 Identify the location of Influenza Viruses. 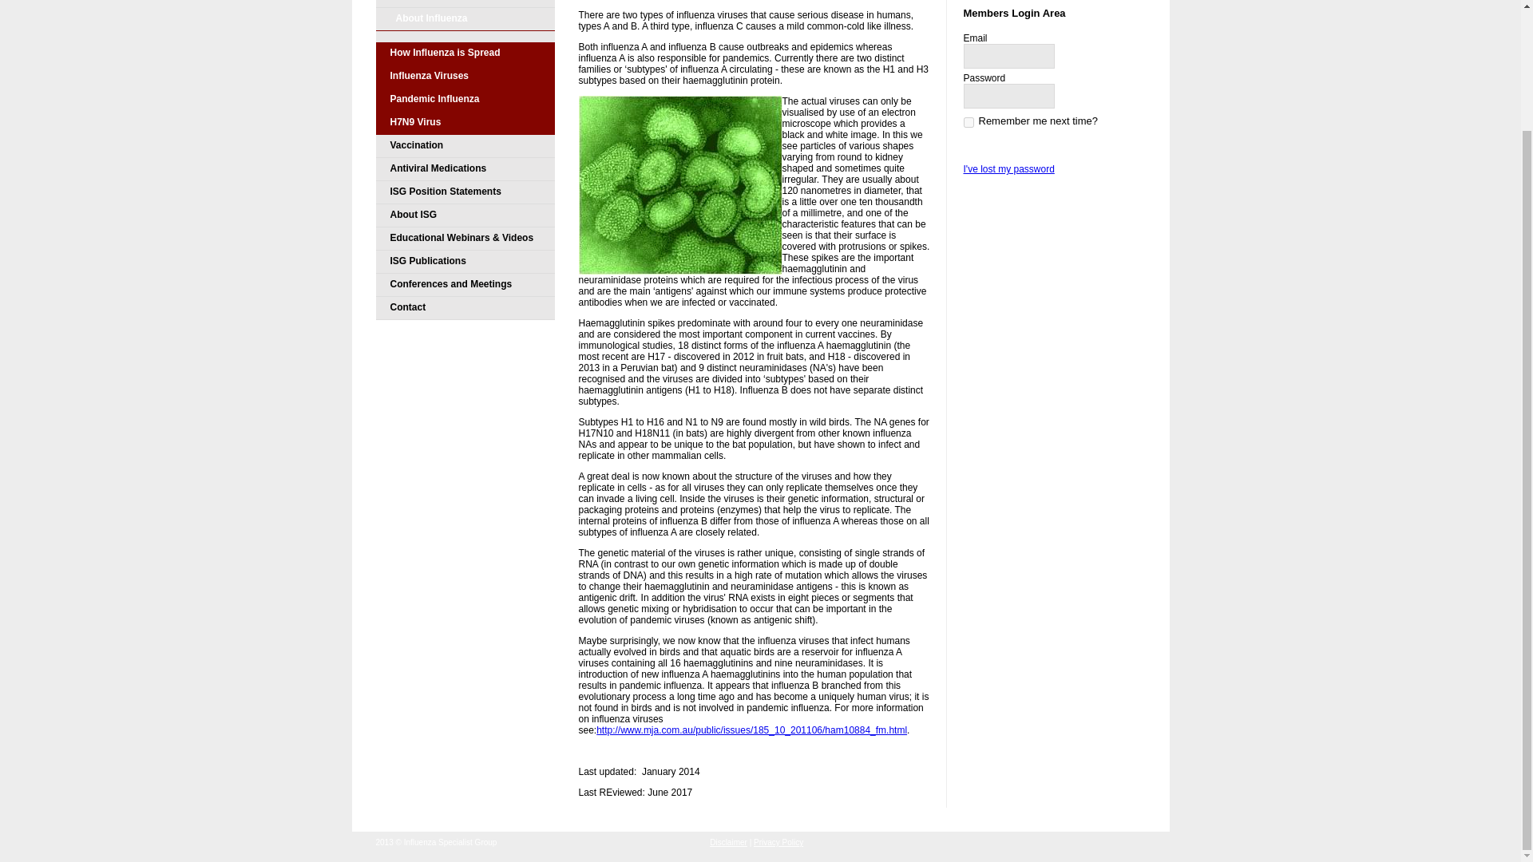
(465, 77).